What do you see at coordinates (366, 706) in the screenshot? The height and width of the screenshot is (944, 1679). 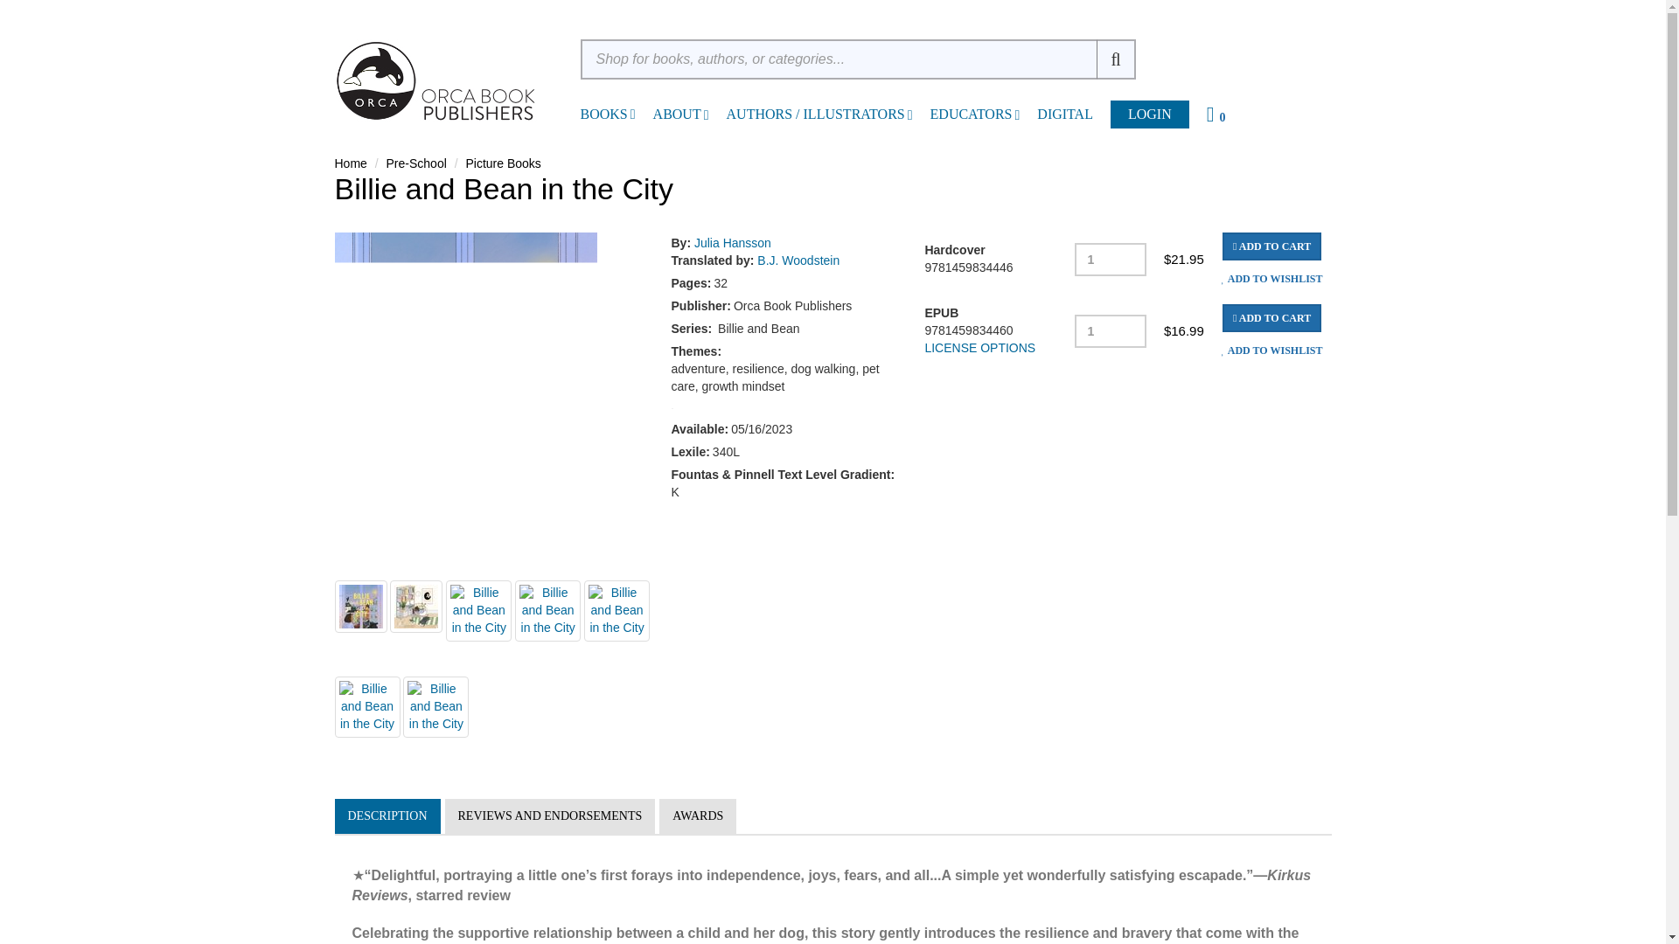 I see `Billie and Bean in the City` at bounding box center [366, 706].